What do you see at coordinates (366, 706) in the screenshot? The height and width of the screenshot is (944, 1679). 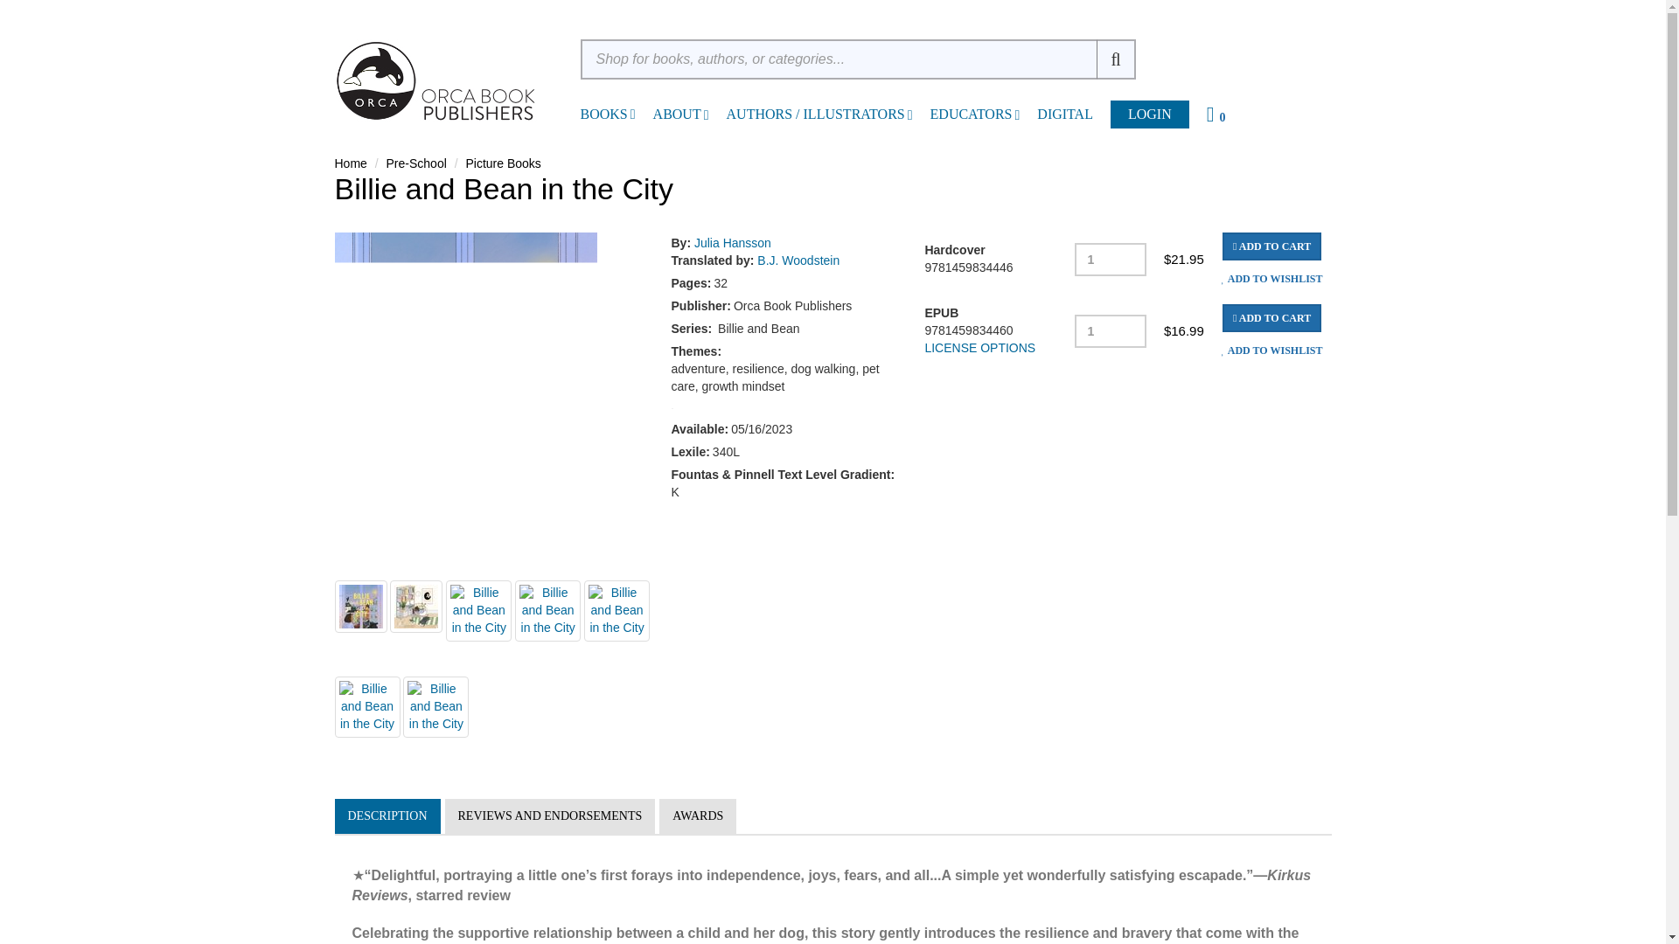 I see `Billie and Bean in the City` at bounding box center [366, 706].